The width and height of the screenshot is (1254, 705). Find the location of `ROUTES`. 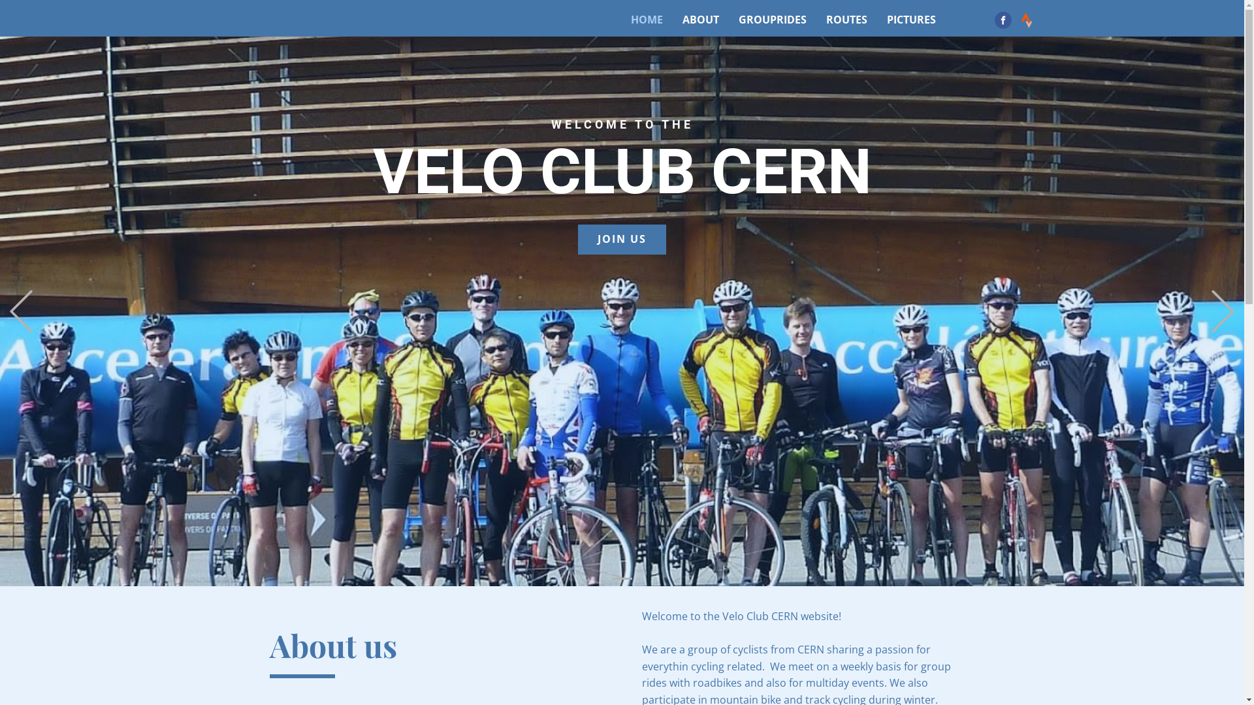

ROUTES is located at coordinates (846, 20).